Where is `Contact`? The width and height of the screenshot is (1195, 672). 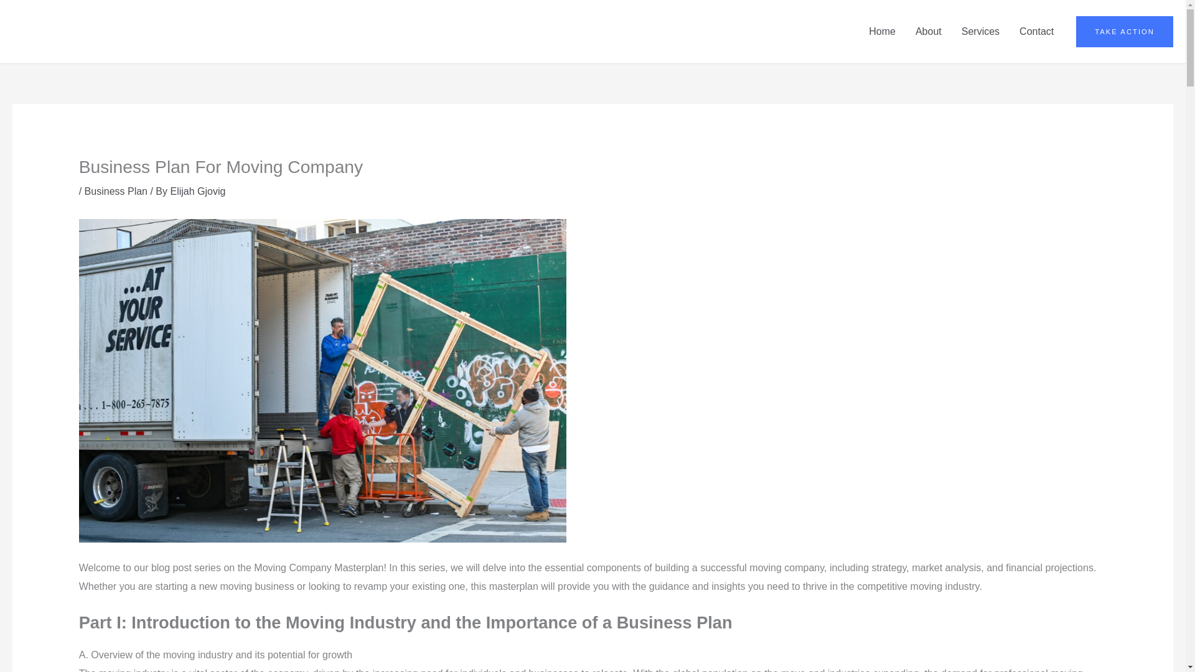
Contact is located at coordinates (1036, 32).